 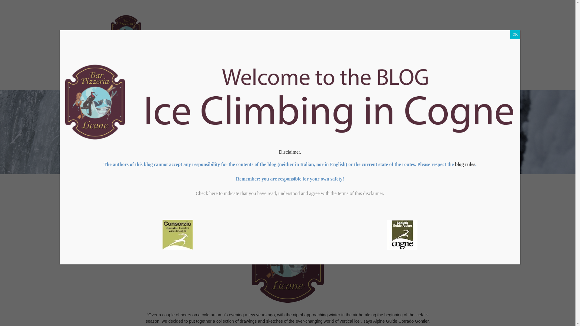 What do you see at coordinates (268, 71) in the screenshot?
I see `ICEFALL` at bounding box center [268, 71].